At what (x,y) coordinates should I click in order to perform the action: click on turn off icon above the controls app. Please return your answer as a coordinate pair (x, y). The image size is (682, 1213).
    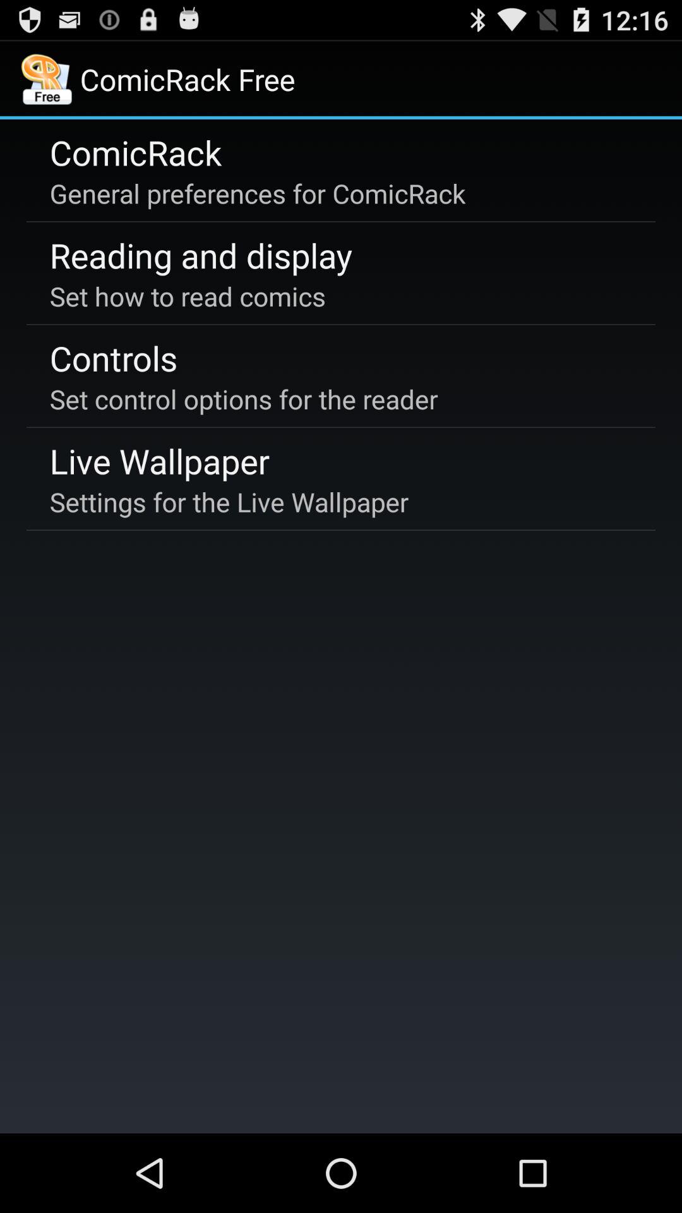
    Looking at the image, I should click on (188, 296).